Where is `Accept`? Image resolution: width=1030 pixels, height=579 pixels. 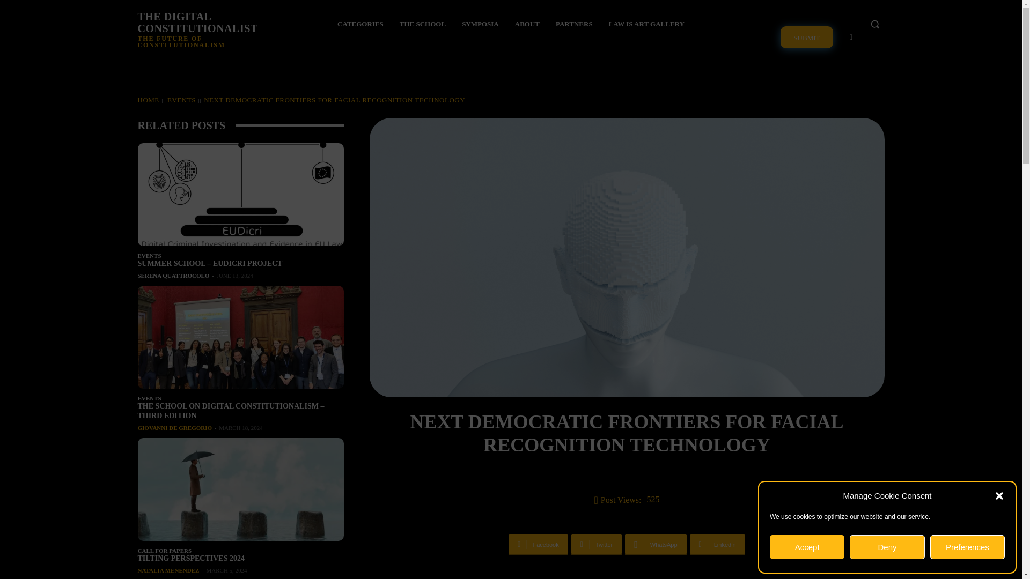
Accept is located at coordinates (807, 547).